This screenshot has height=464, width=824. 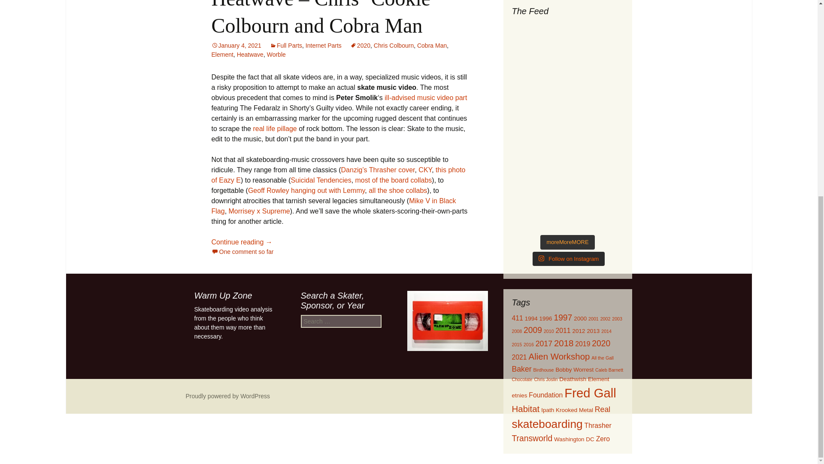 What do you see at coordinates (394, 46) in the screenshot?
I see `Chris Colbourn` at bounding box center [394, 46].